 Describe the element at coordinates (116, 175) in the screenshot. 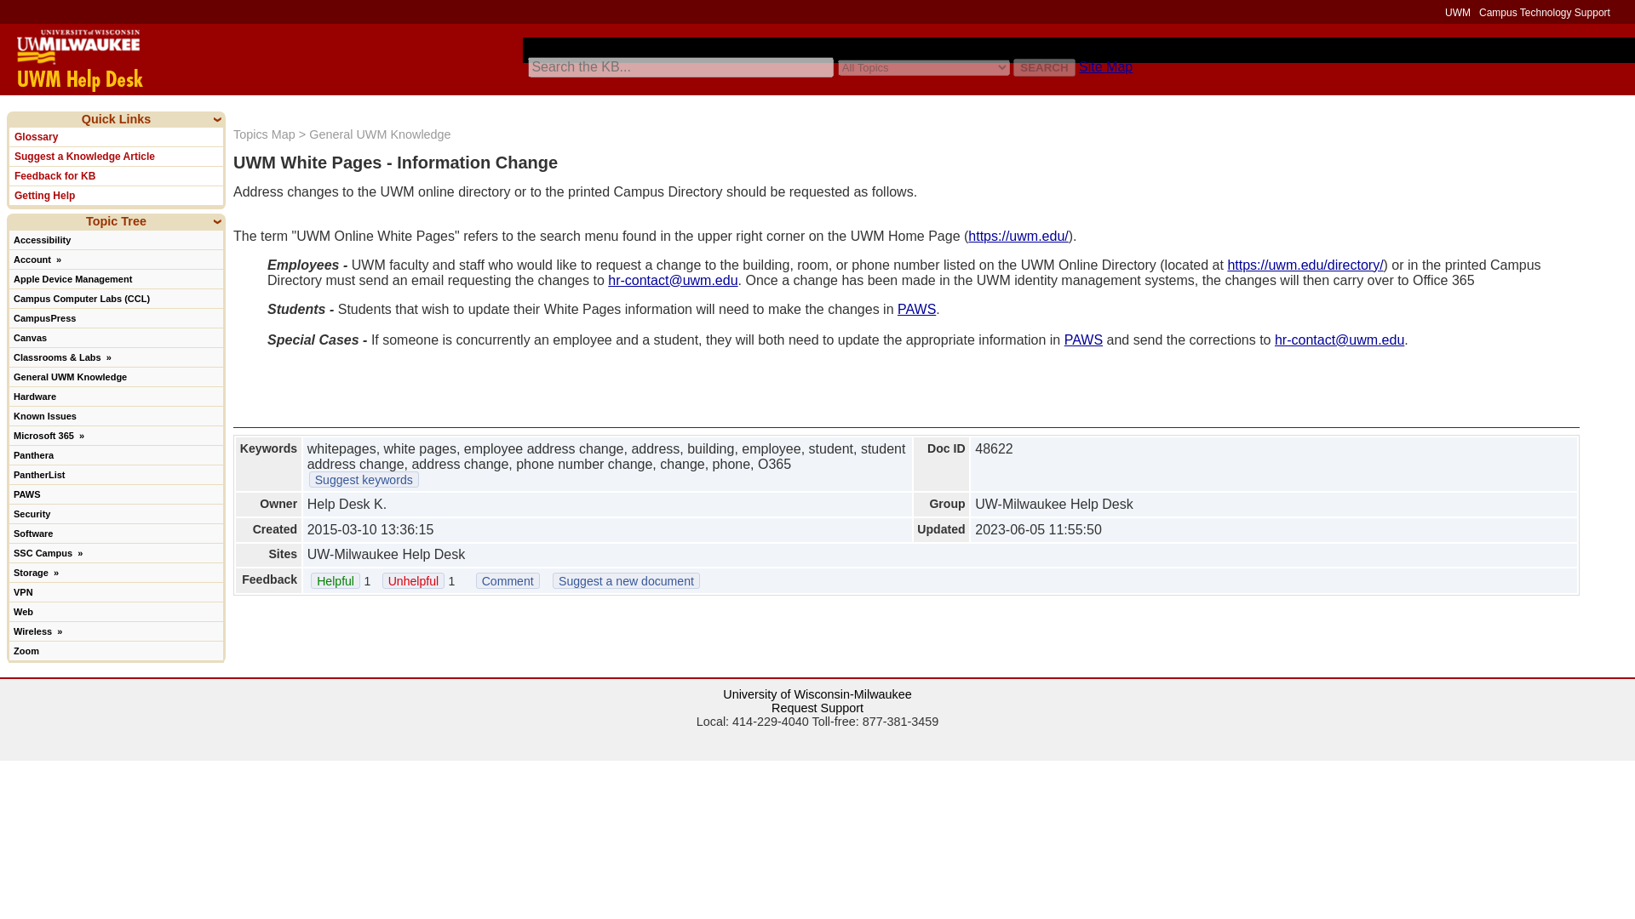

I see `Feedback for KB` at that location.